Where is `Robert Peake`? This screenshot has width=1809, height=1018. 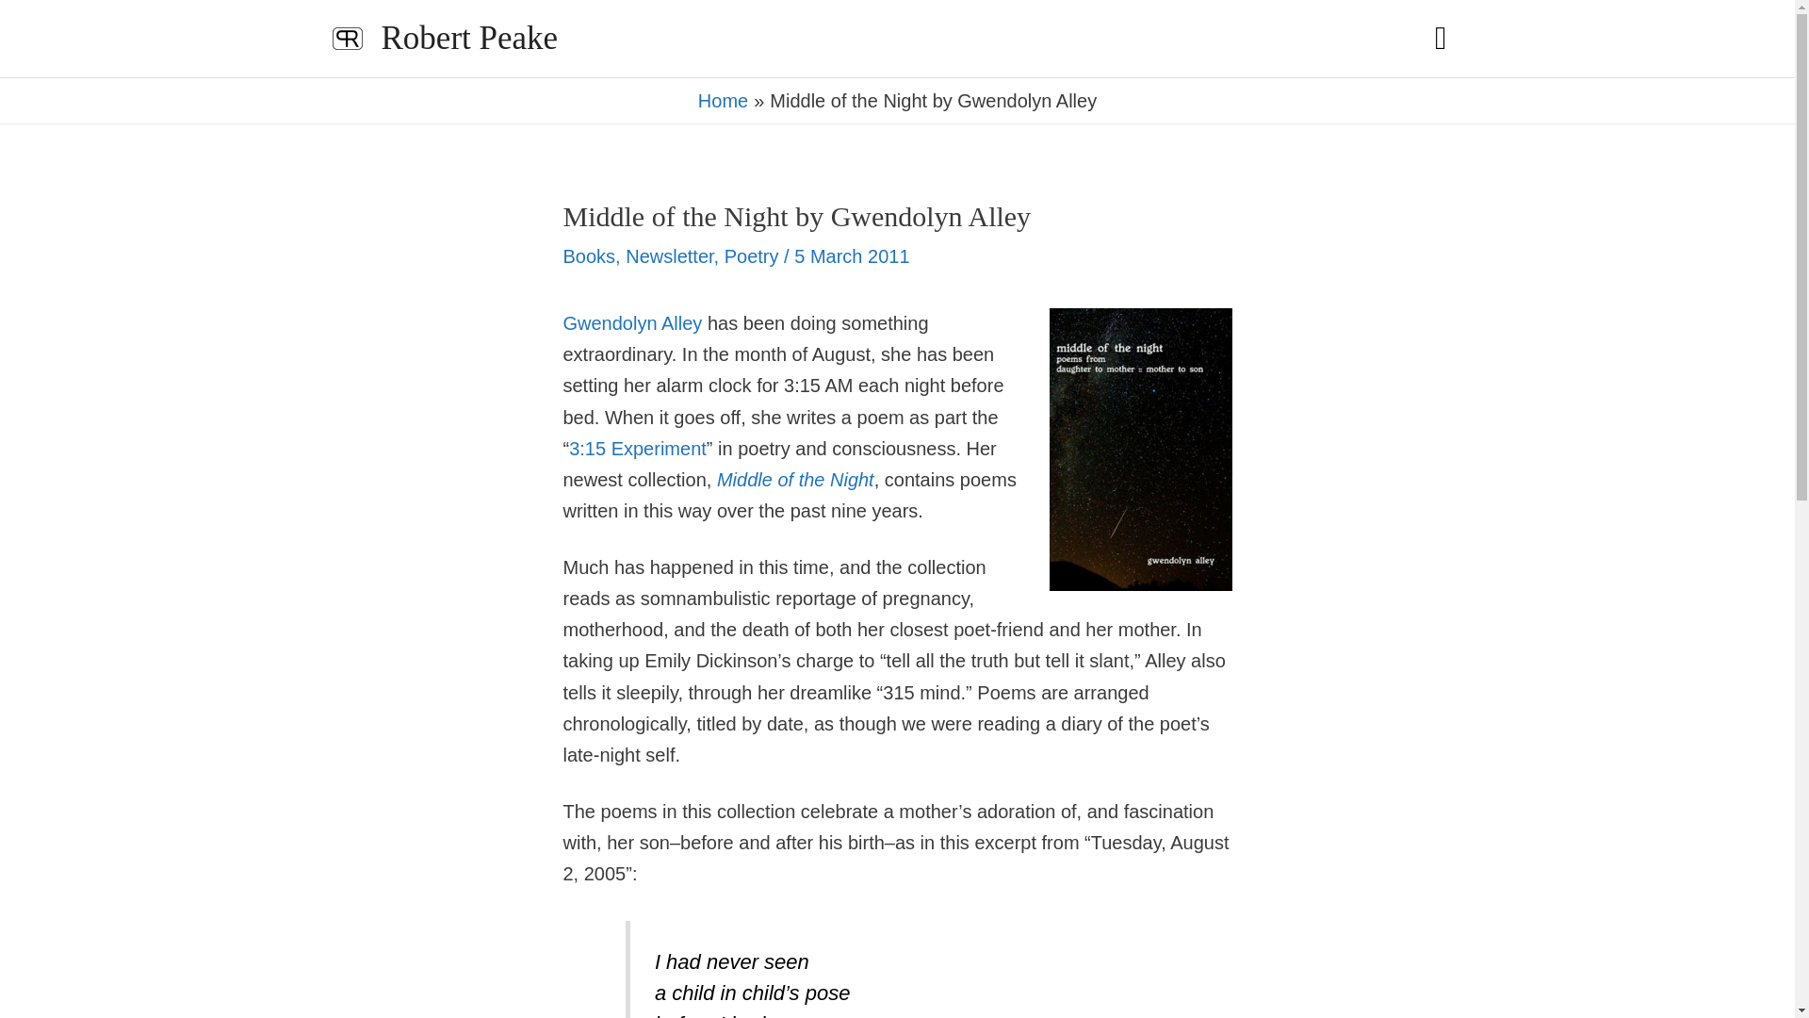
Robert Peake is located at coordinates (468, 38).